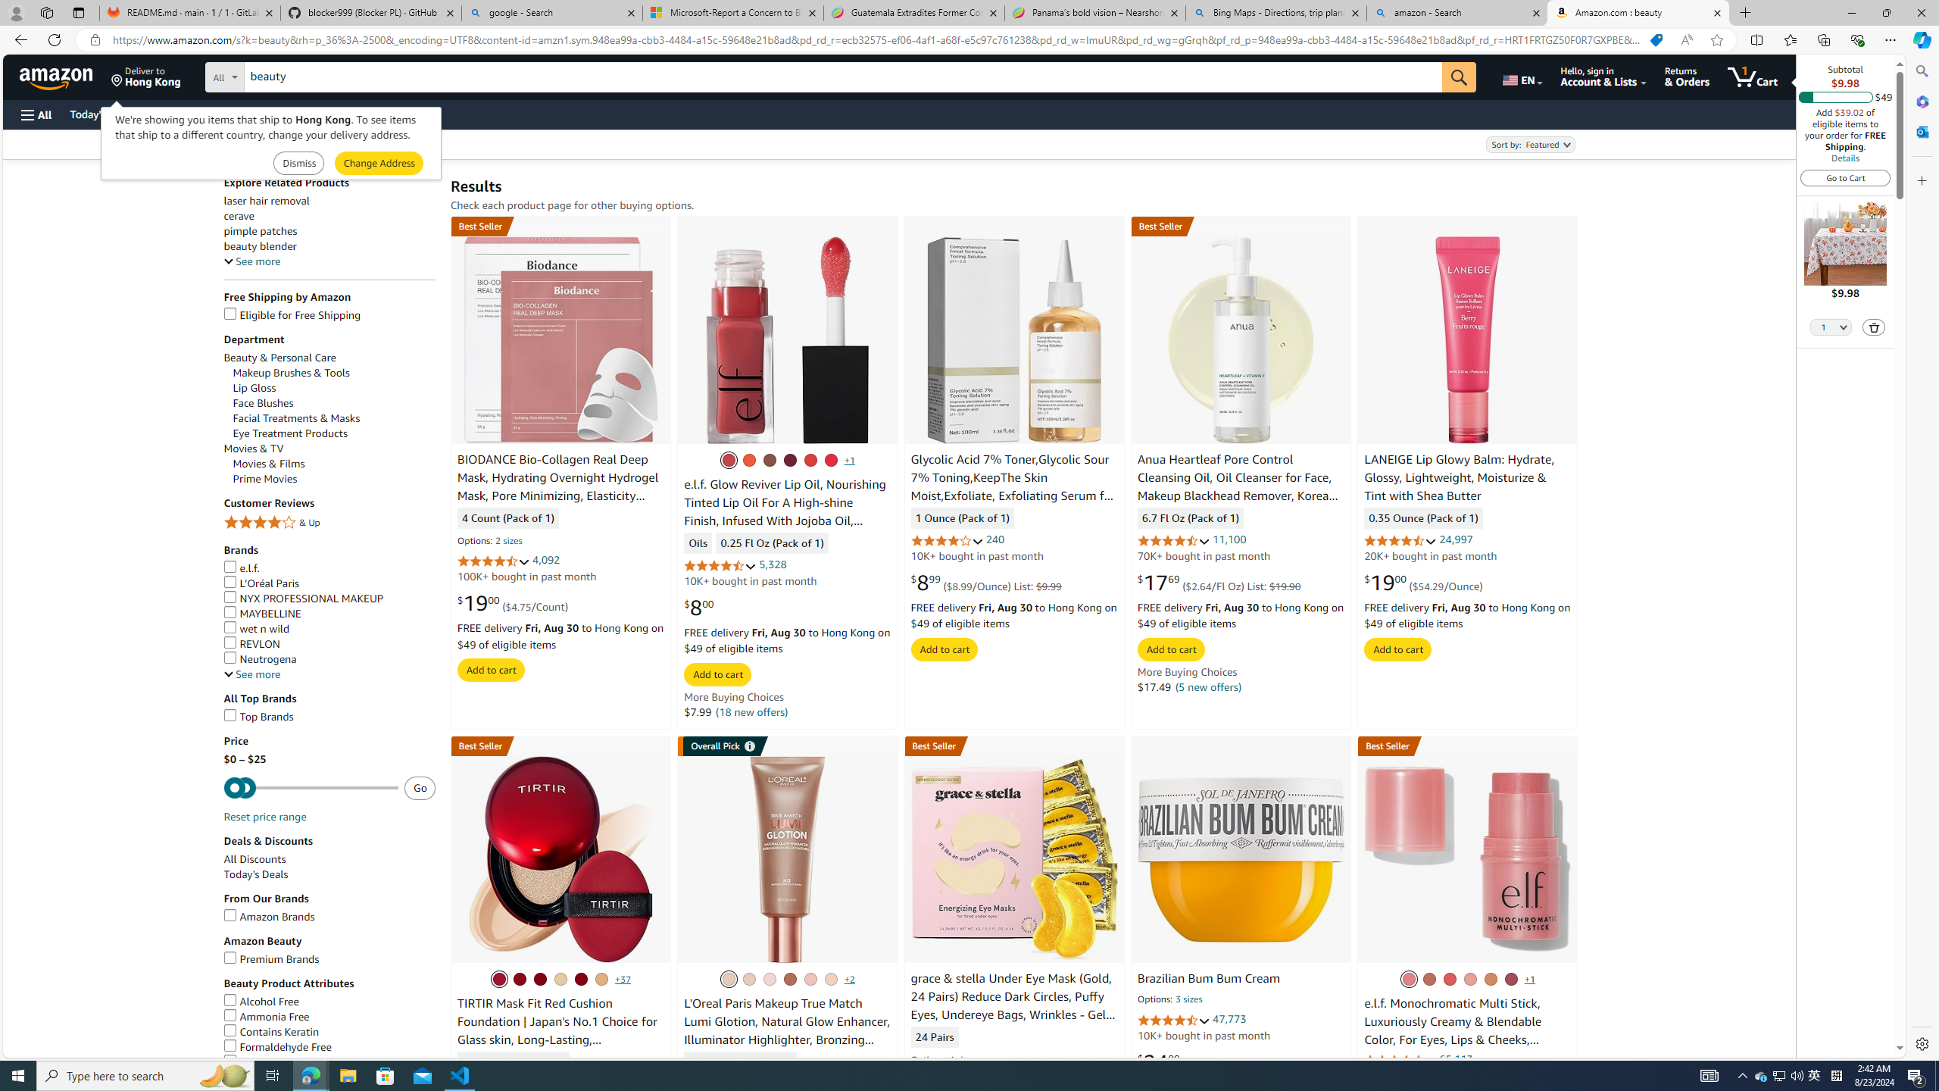  Describe the element at coordinates (580, 979) in the screenshot. I see `23N Sand` at that location.